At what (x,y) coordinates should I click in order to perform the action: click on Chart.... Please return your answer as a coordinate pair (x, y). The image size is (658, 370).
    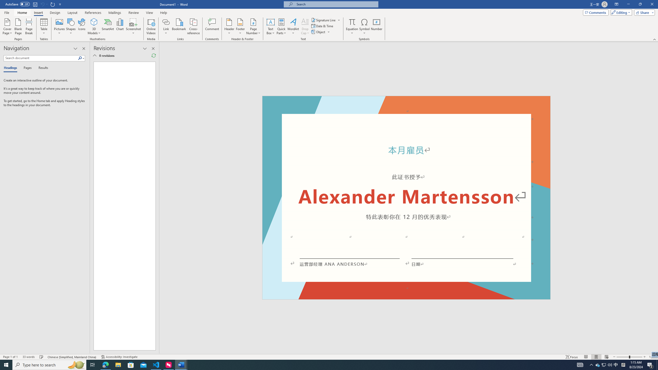
    Looking at the image, I should click on (120, 26).